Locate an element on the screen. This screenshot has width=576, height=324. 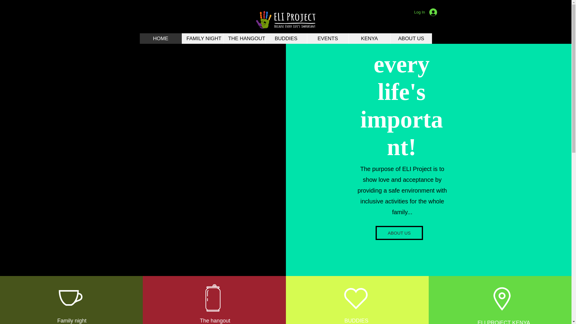
ELI PROjECT KENYA is located at coordinates (503, 322).